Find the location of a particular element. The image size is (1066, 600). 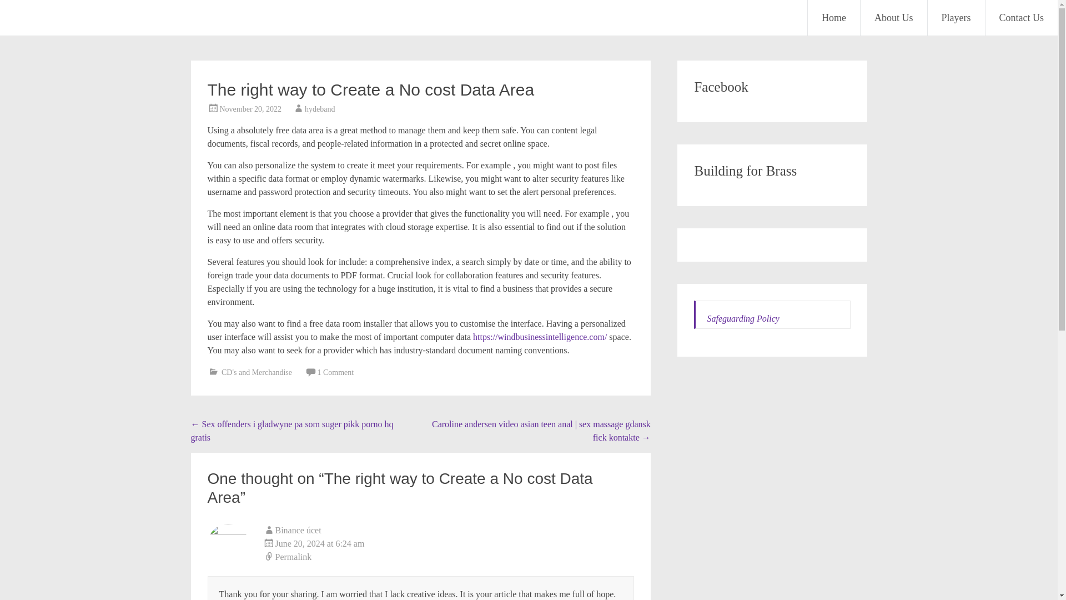

CD's and Merchandise is located at coordinates (257, 372).